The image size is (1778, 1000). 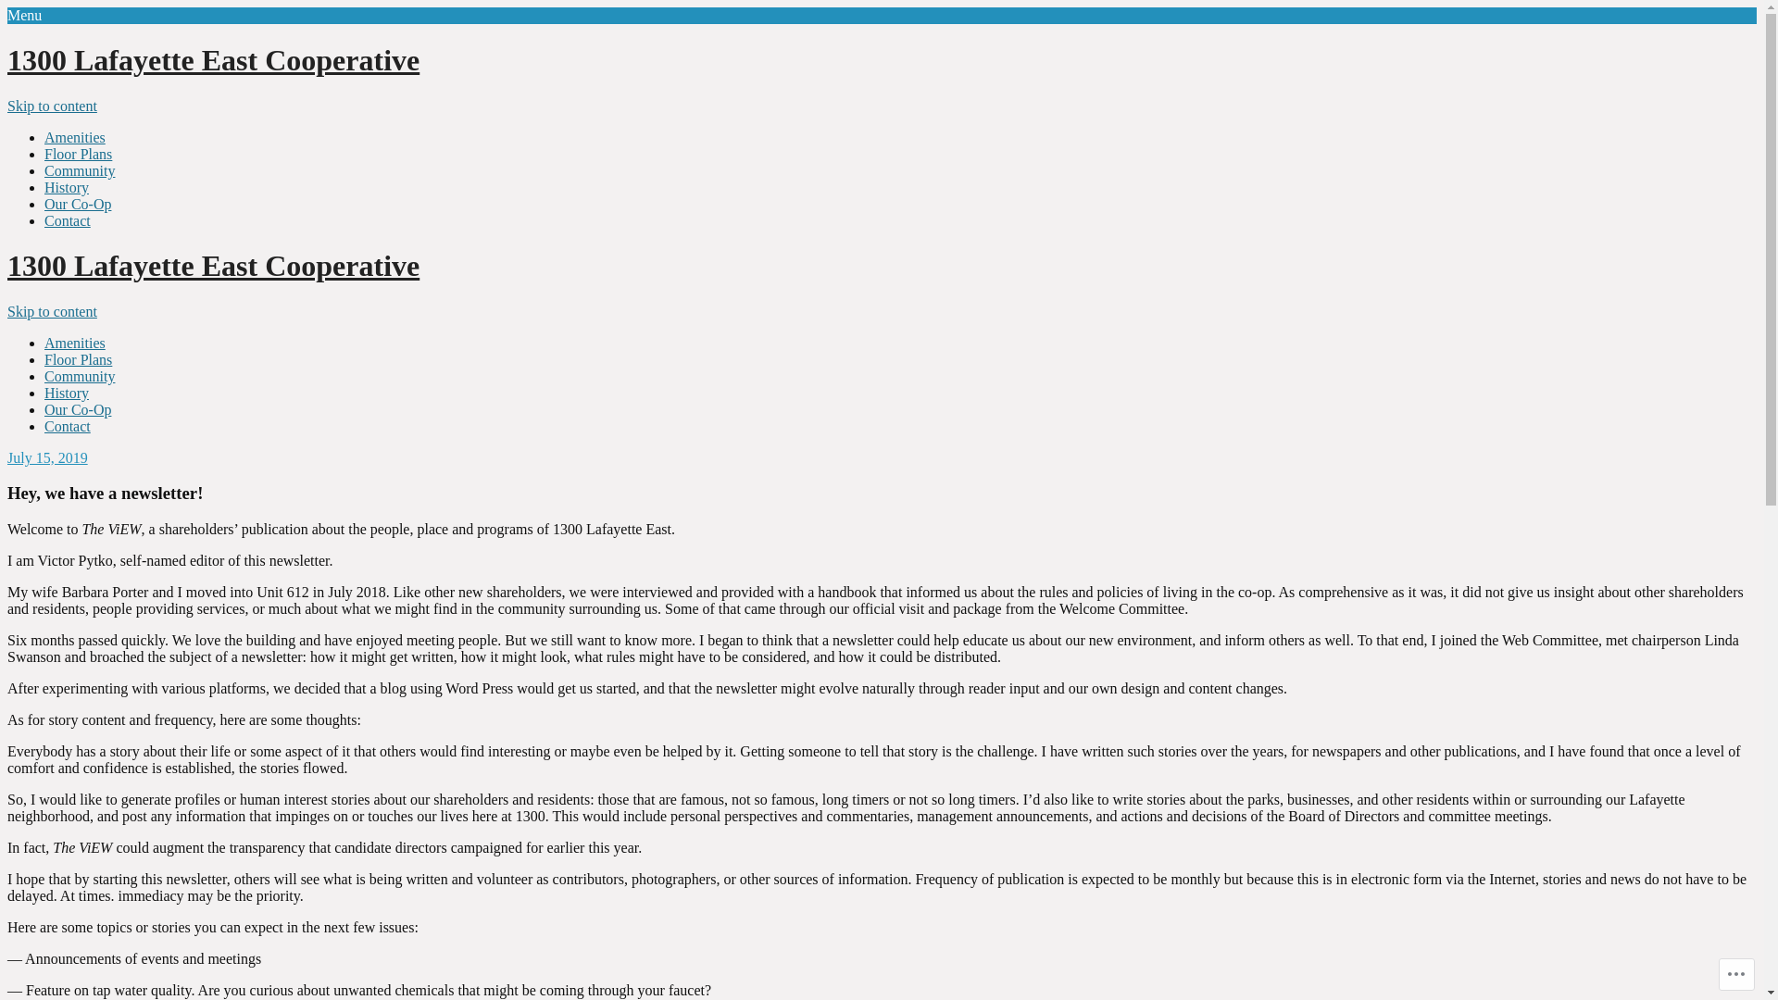 What do you see at coordinates (213, 266) in the screenshot?
I see `1300 Lafayette East Cooperative` at bounding box center [213, 266].